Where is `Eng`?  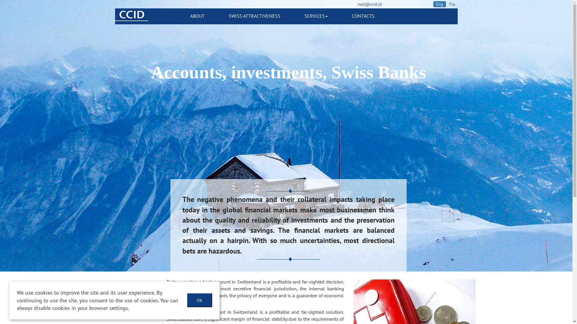
Eng is located at coordinates (440, 4).